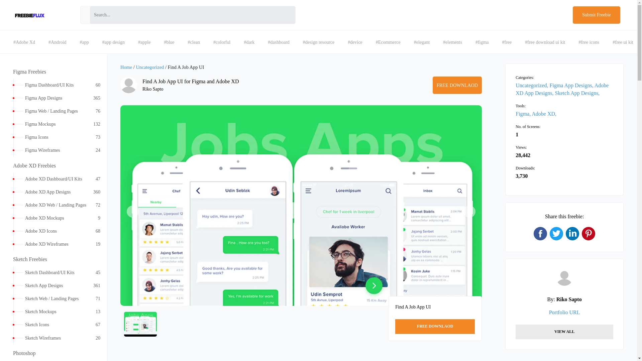  What do you see at coordinates (249, 42) in the screenshot?
I see `Download freebies from dark tag` at bounding box center [249, 42].